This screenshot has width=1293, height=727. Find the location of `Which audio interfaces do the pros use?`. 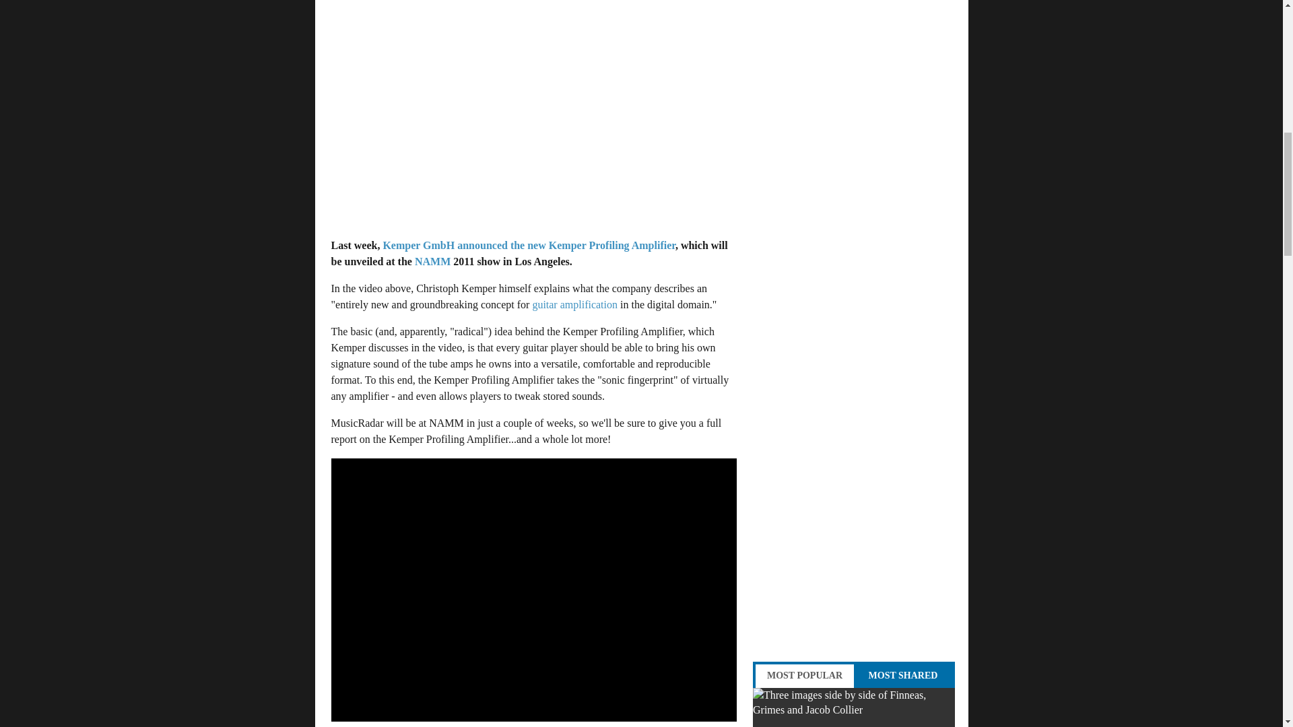

Which audio interfaces do the pros use? is located at coordinates (854, 707).